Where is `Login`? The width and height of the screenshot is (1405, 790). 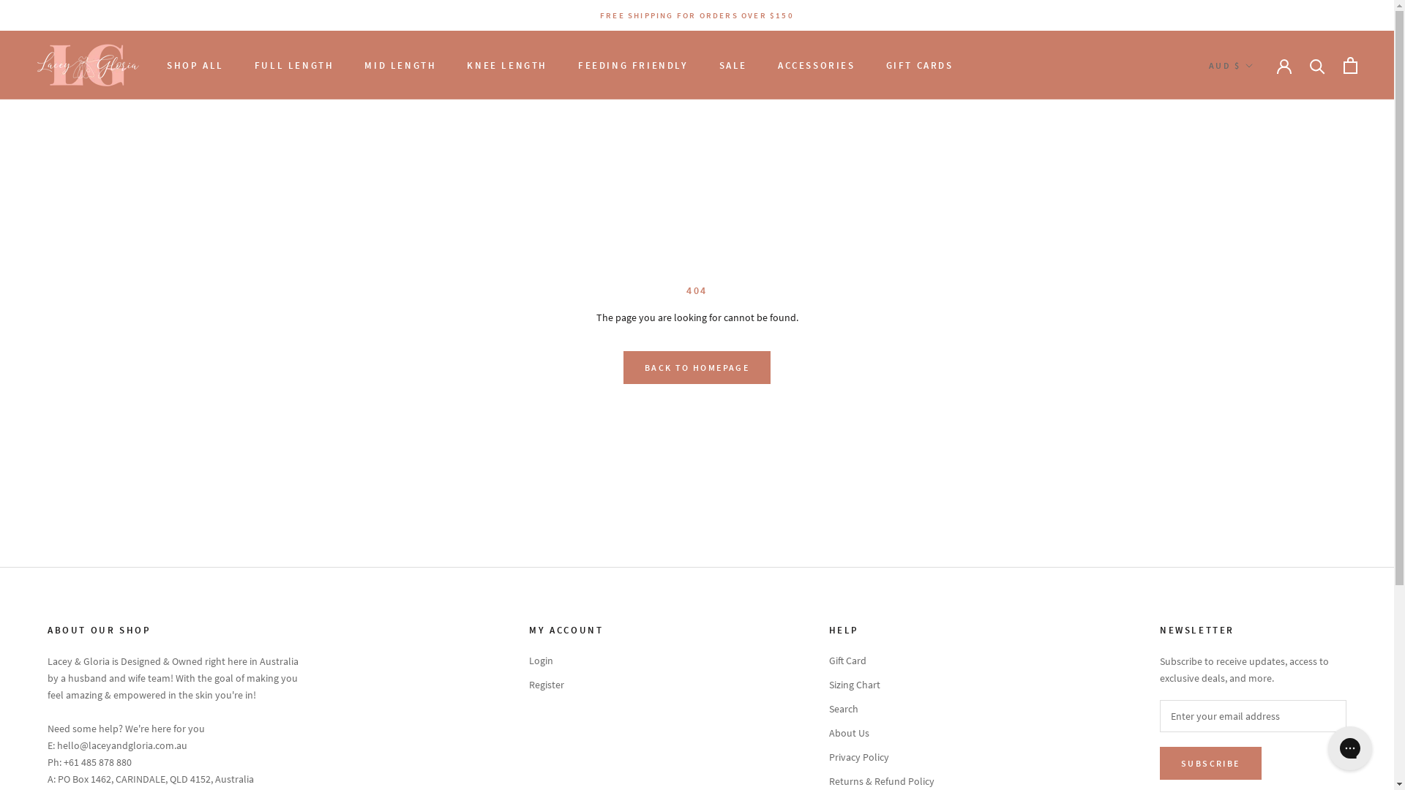 Login is located at coordinates (566, 661).